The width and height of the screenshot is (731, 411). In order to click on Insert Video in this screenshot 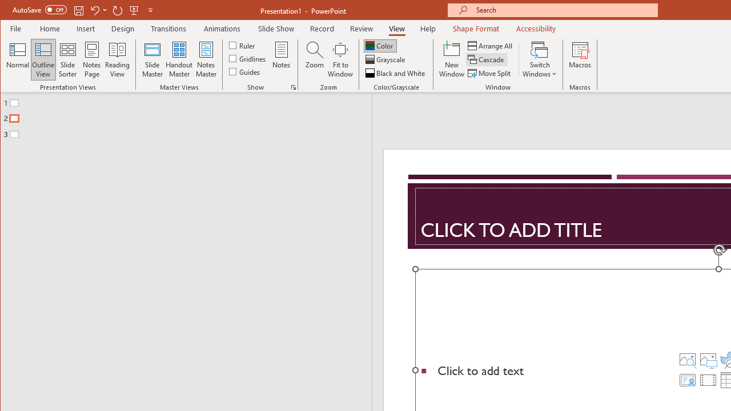, I will do `click(708, 380)`.